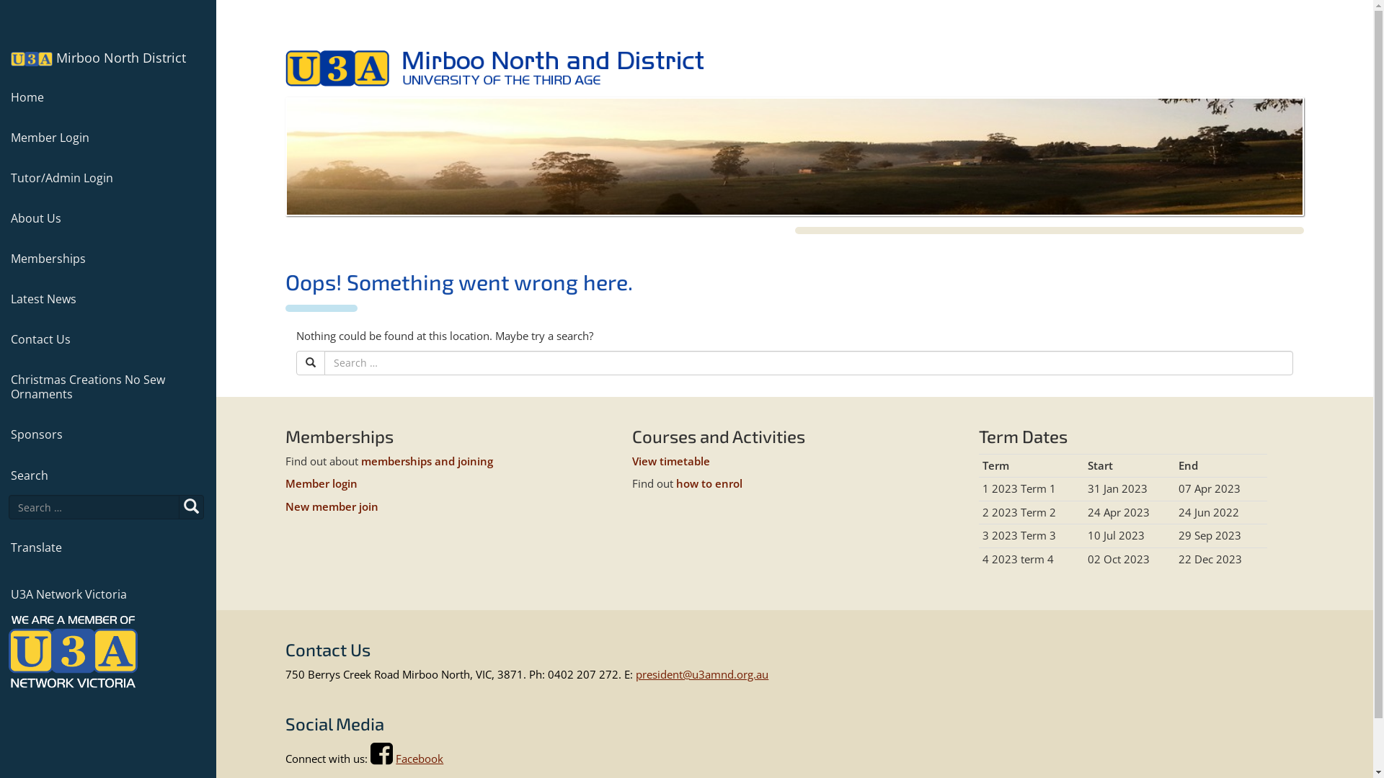  I want to click on Member Login, so click(107, 138).